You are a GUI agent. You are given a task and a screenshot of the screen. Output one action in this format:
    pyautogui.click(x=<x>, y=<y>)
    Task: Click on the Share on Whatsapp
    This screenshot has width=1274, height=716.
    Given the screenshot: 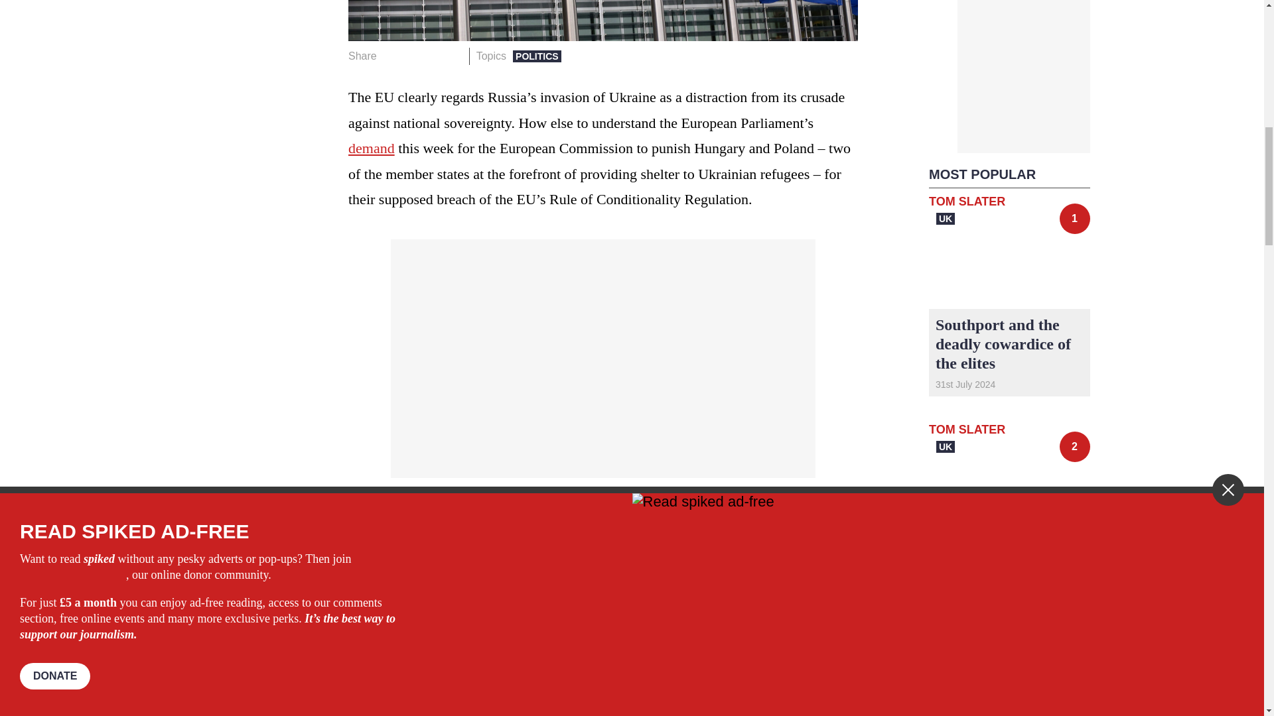 What is the action you would take?
    pyautogui.click(x=433, y=56)
    